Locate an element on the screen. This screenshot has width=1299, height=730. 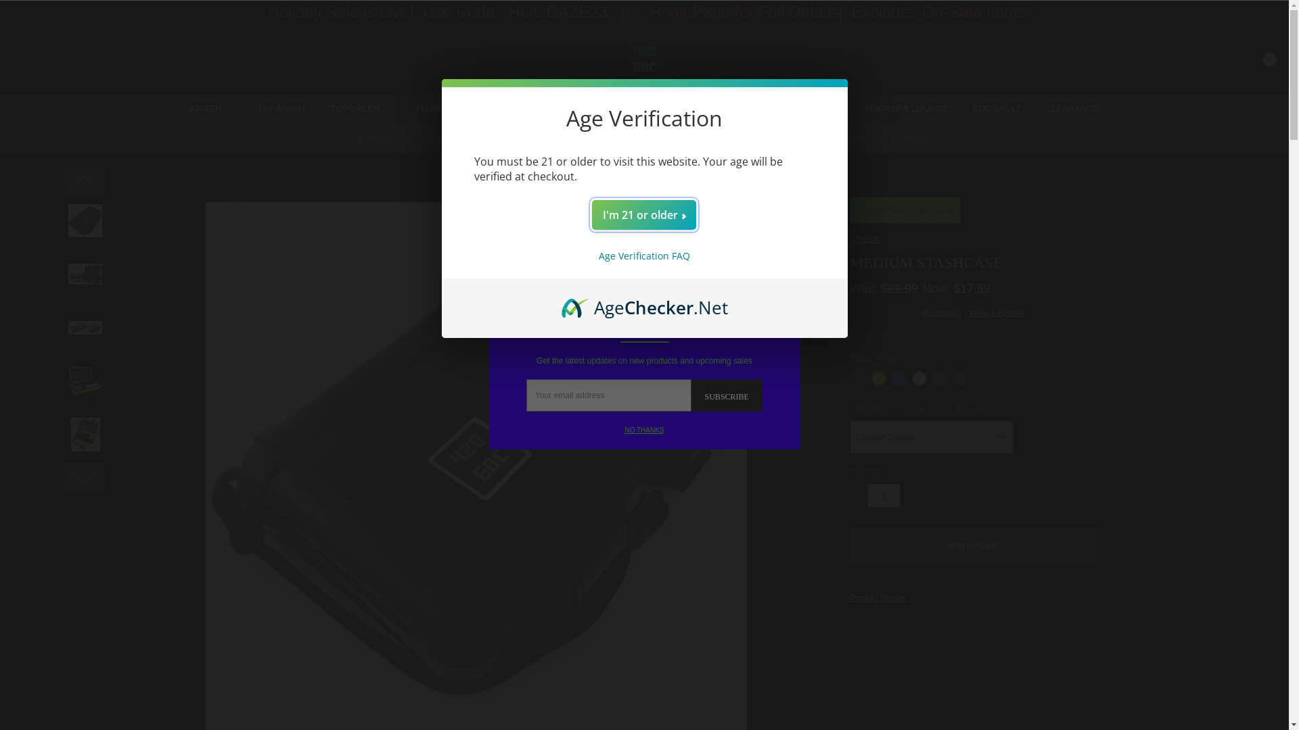
TIWAREZ is located at coordinates (502, 109).